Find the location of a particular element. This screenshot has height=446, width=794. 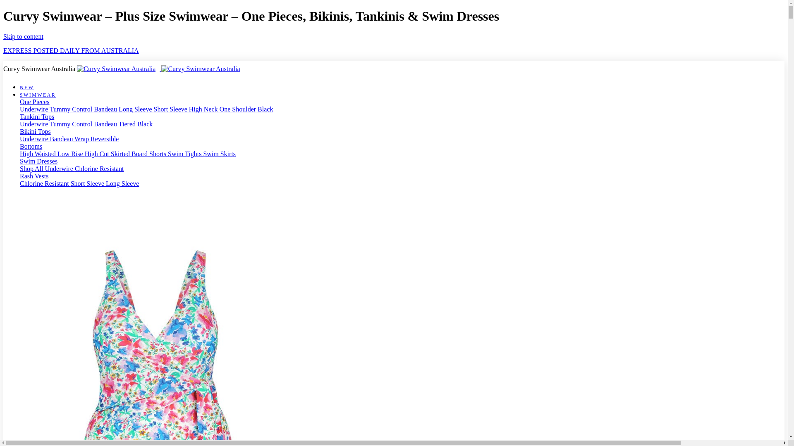

Bandeau is located at coordinates (106, 124).